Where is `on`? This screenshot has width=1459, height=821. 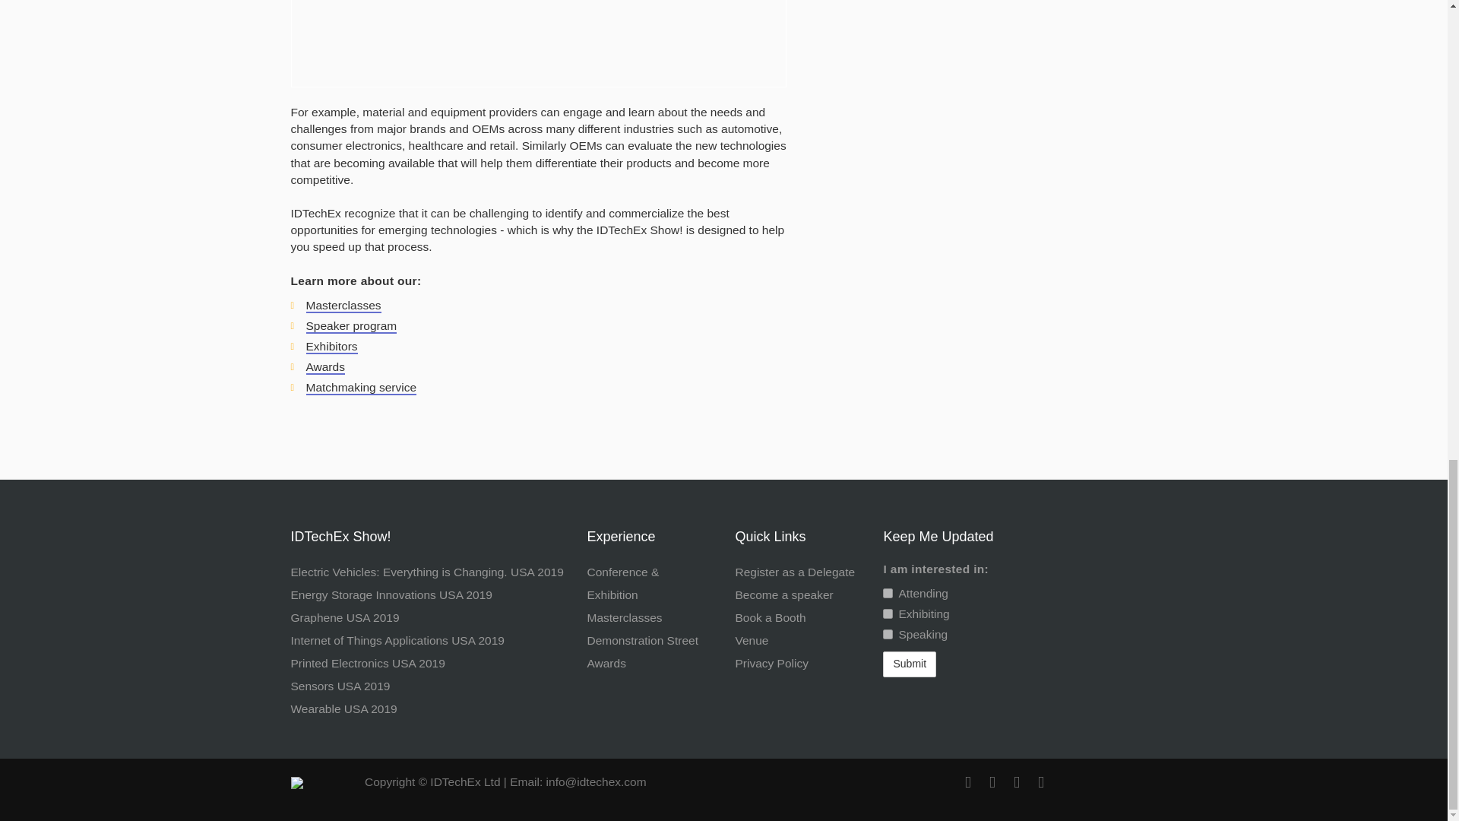 on is located at coordinates (888, 614).